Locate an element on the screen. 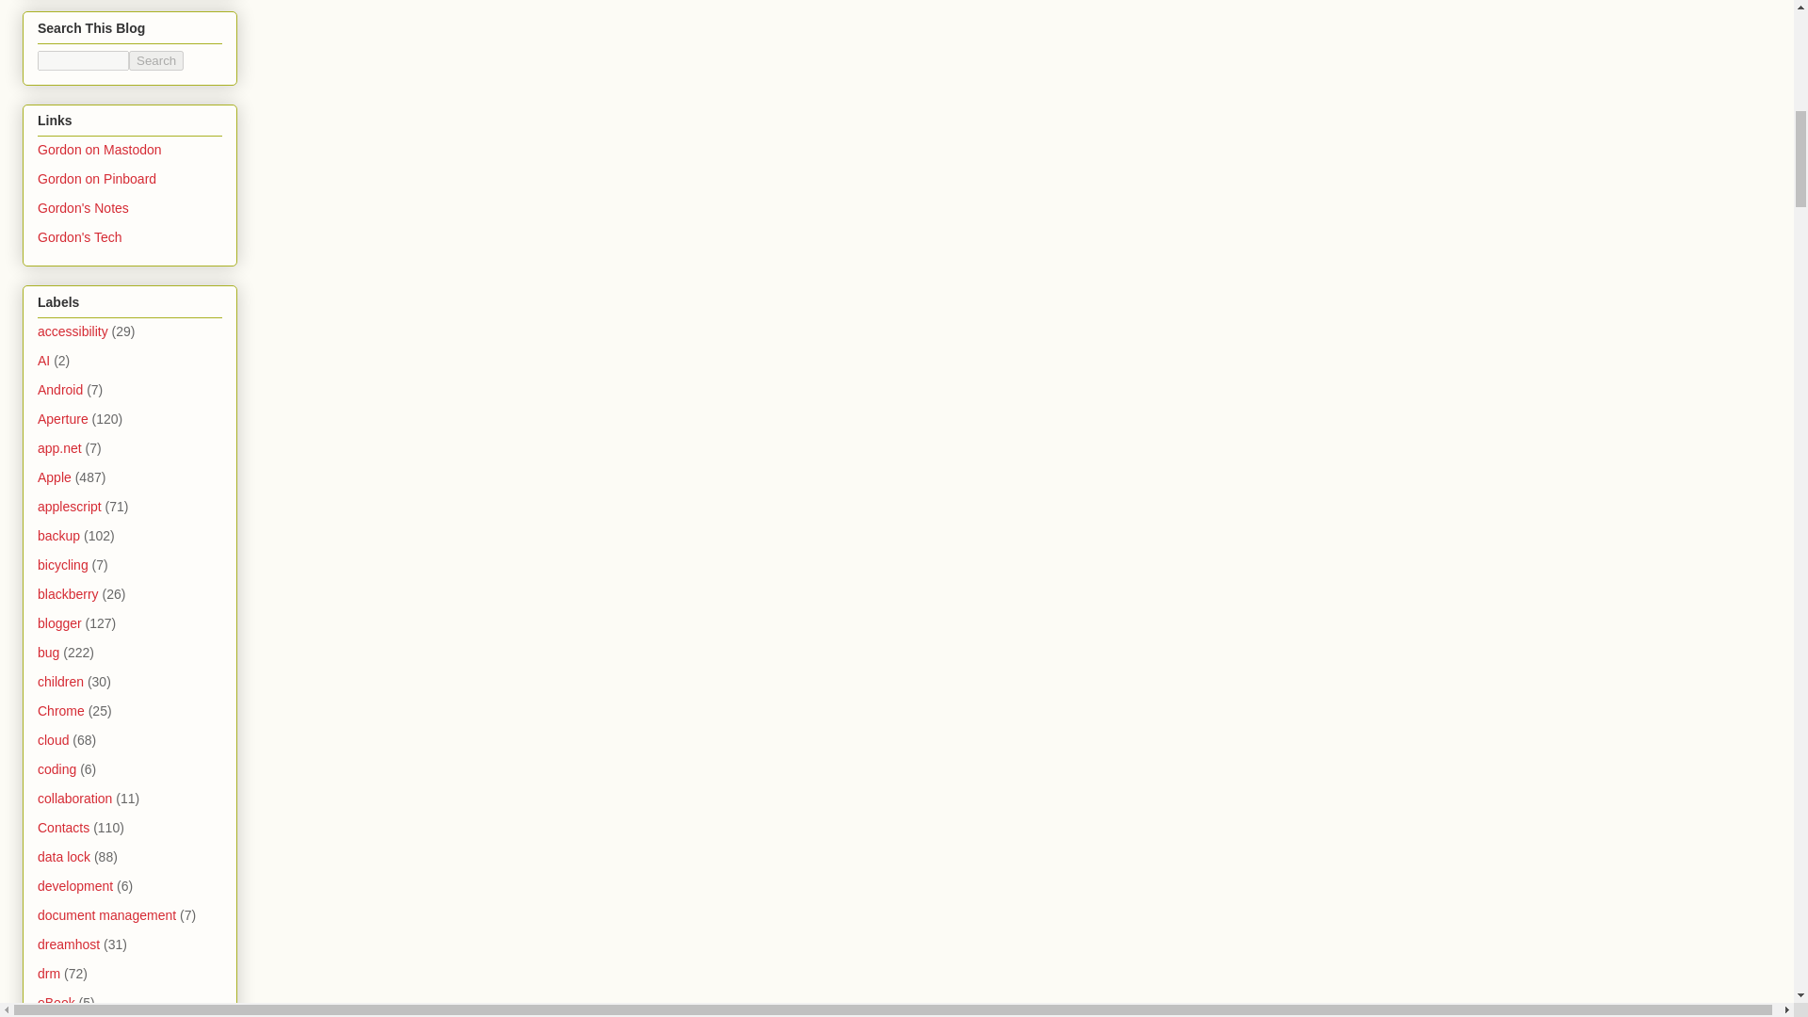 The image size is (1808, 1017). Android is located at coordinates (60, 390).